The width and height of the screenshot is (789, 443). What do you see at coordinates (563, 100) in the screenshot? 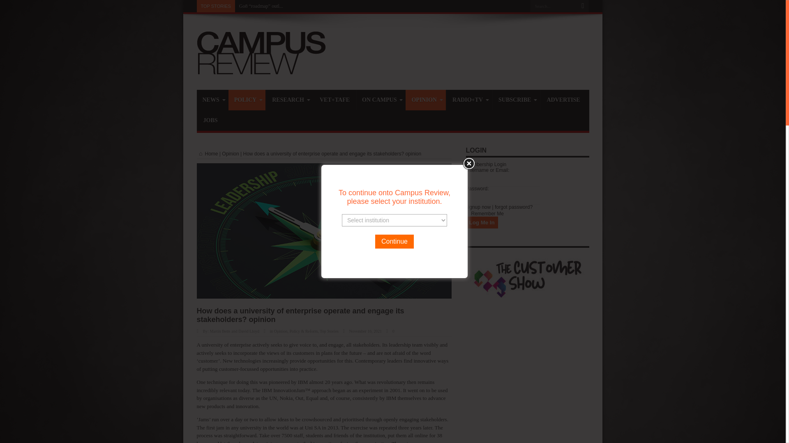
I see `ADVERTISE` at bounding box center [563, 100].